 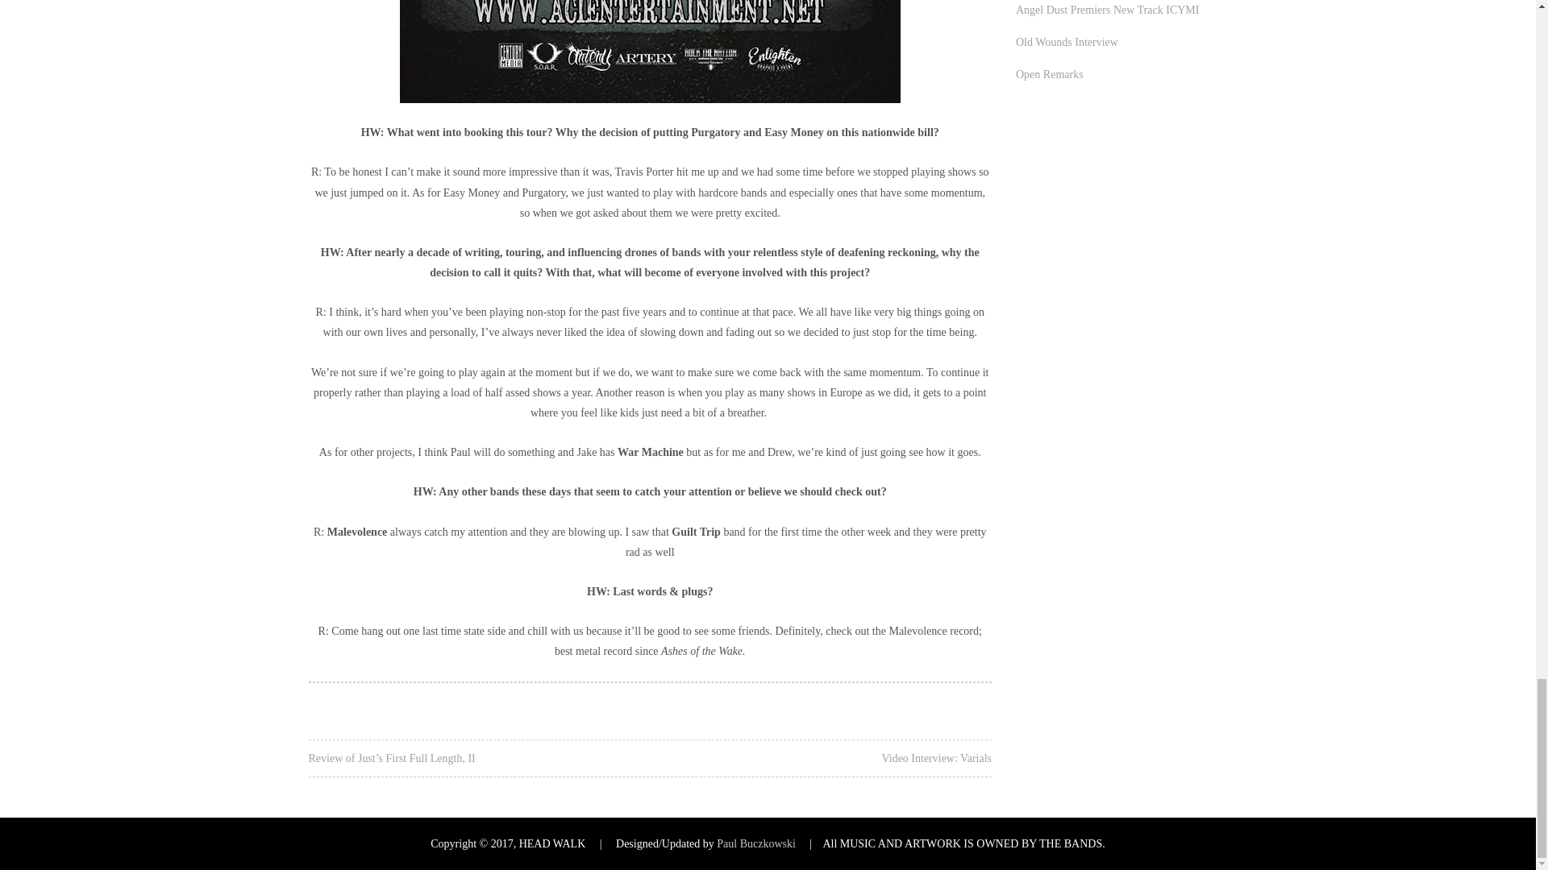 What do you see at coordinates (936, 759) in the screenshot?
I see `Video Interview: Varials` at bounding box center [936, 759].